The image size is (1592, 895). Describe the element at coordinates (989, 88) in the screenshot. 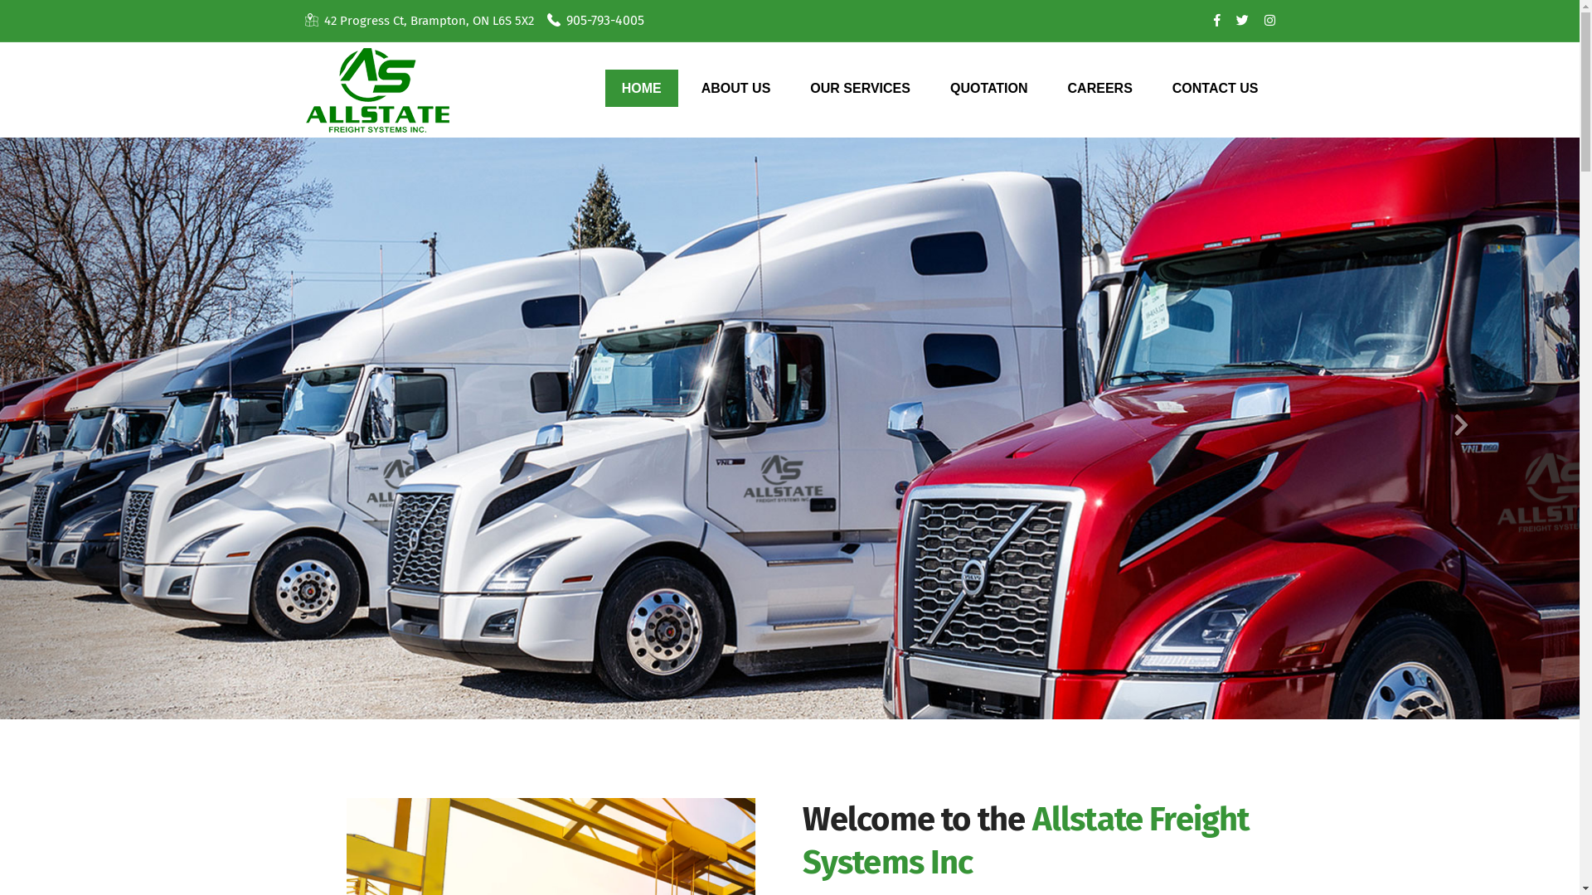

I see `QUOTATION` at that location.